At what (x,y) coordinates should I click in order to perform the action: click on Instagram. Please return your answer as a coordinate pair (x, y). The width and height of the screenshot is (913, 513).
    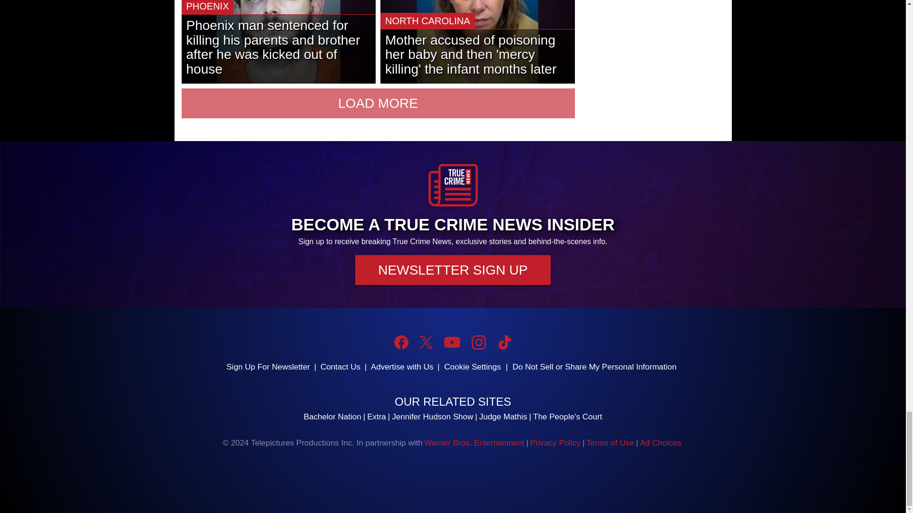
    Looking at the image, I should click on (478, 342).